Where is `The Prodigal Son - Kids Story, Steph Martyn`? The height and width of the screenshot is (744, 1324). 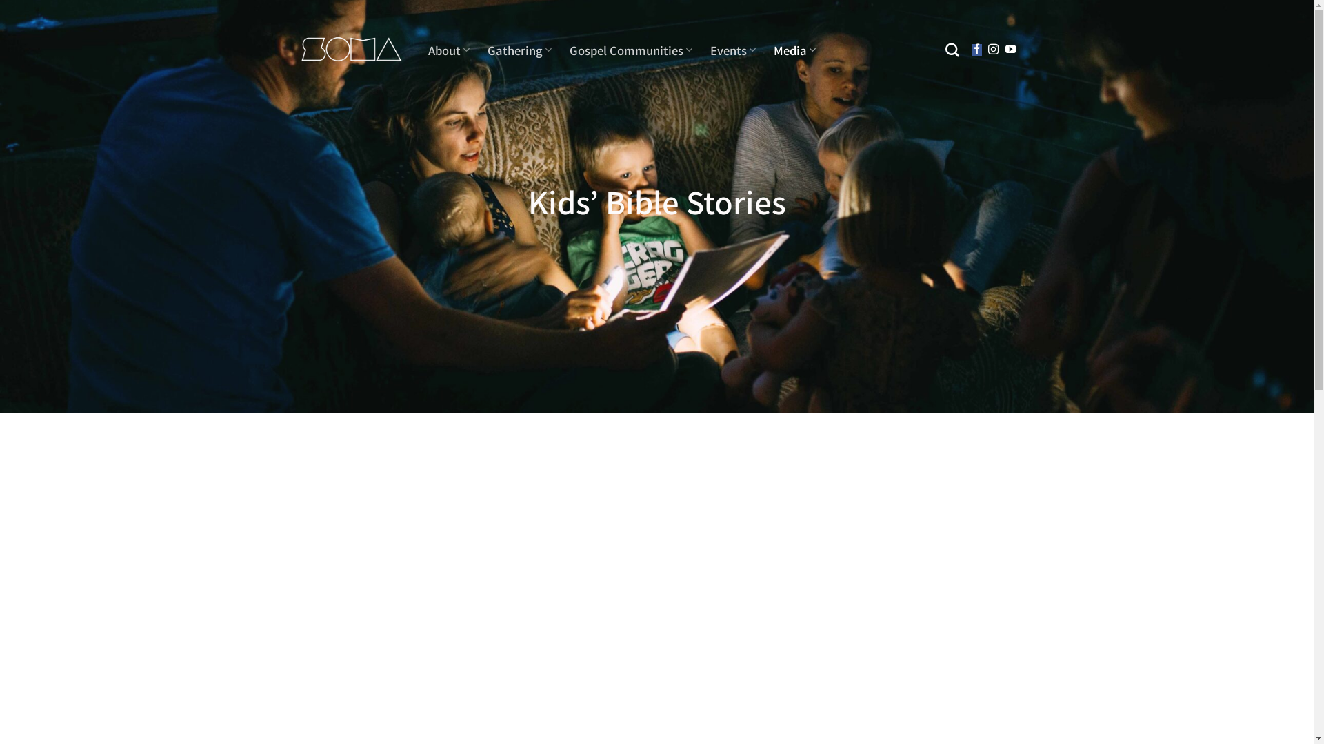
The Prodigal Son - Kids Story, Steph Martyn is located at coordinates (471, 533).